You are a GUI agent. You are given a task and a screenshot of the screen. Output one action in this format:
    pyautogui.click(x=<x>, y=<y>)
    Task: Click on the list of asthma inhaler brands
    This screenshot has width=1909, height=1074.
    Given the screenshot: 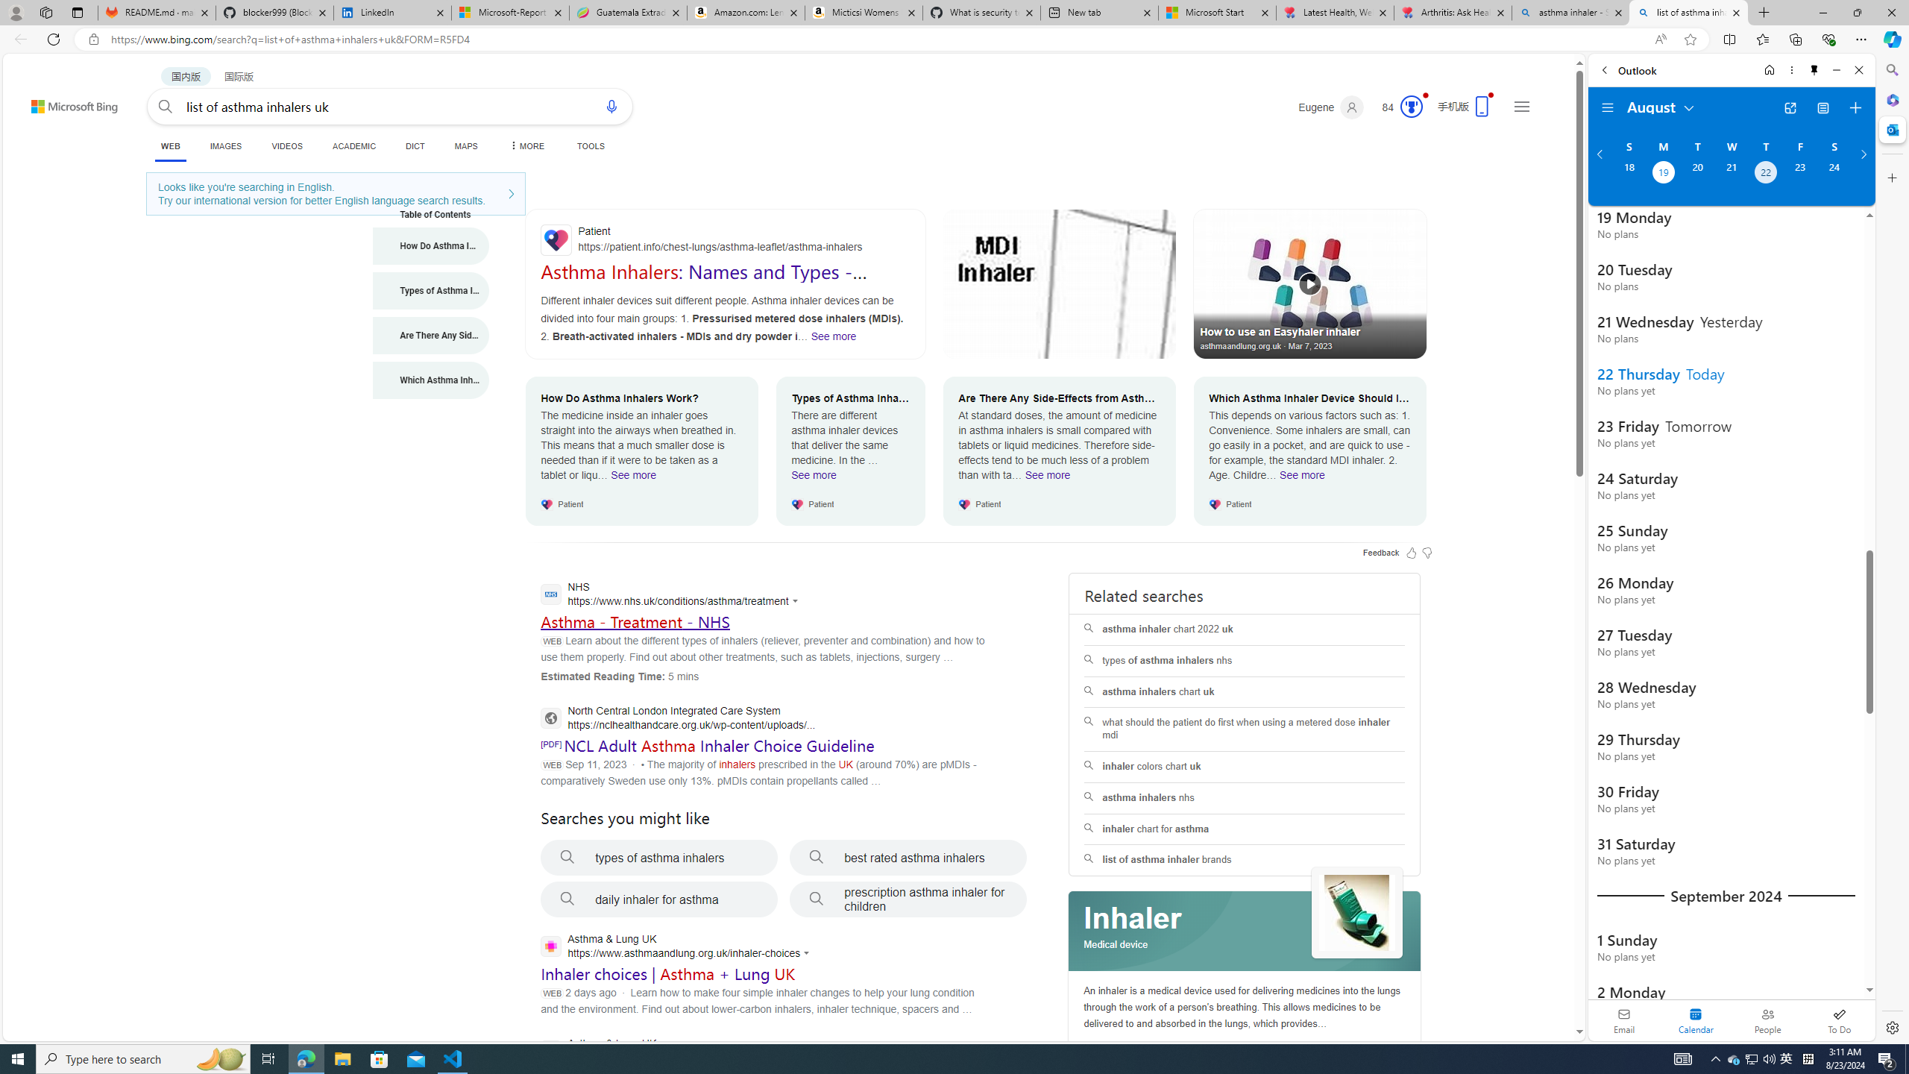 What is the action you would take?
    pyautogui.click(x=1245, y=861)
    